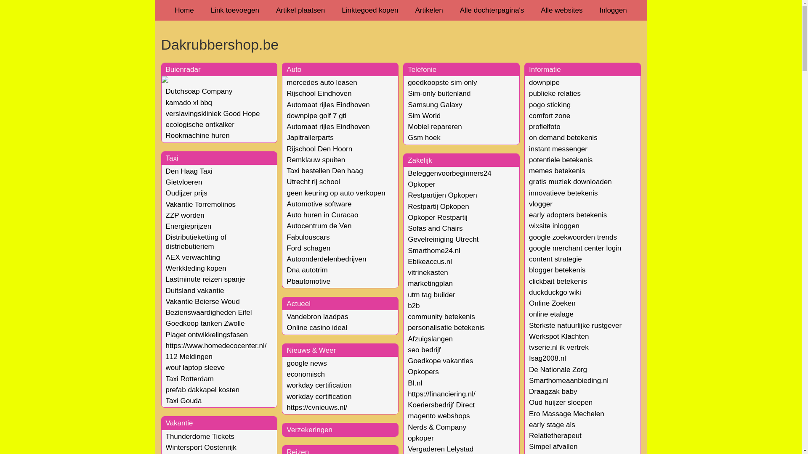 The image size is (808, 454). What do you see at coordinates (555, 436) in the screenshot?
I see `Relatietherapeut` at bounding box center [555, 436].